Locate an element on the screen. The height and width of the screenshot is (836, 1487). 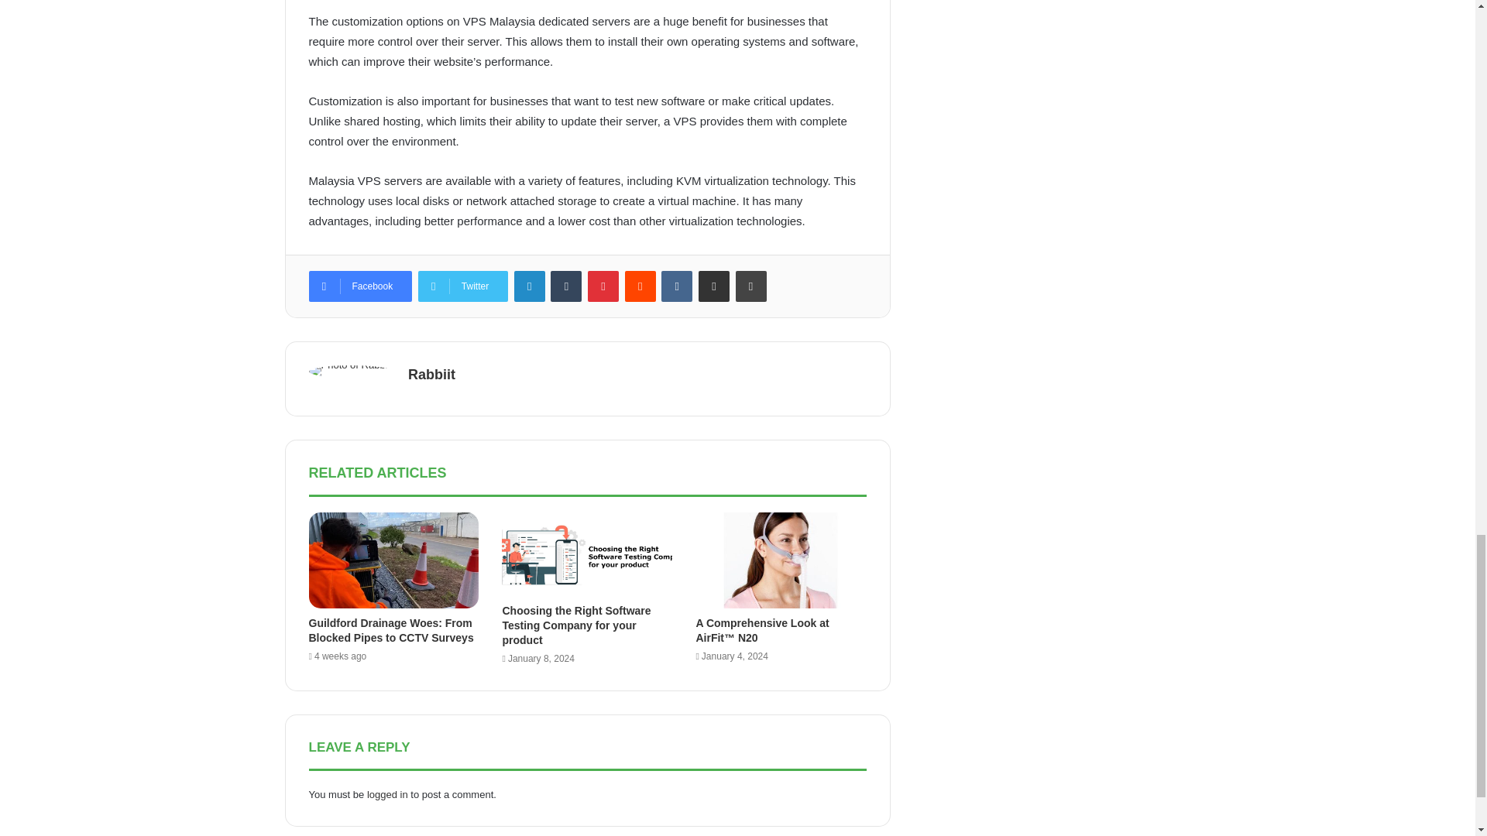
Print is located at coordinates (751, 286).